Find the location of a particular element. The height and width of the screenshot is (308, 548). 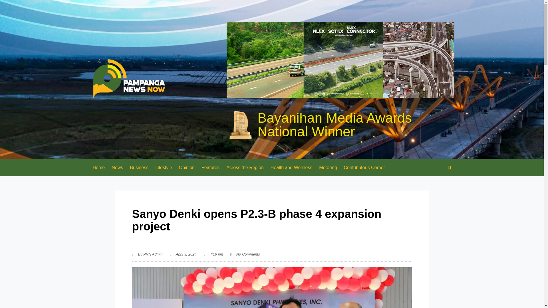

Features is located at coordinates (210, 168).